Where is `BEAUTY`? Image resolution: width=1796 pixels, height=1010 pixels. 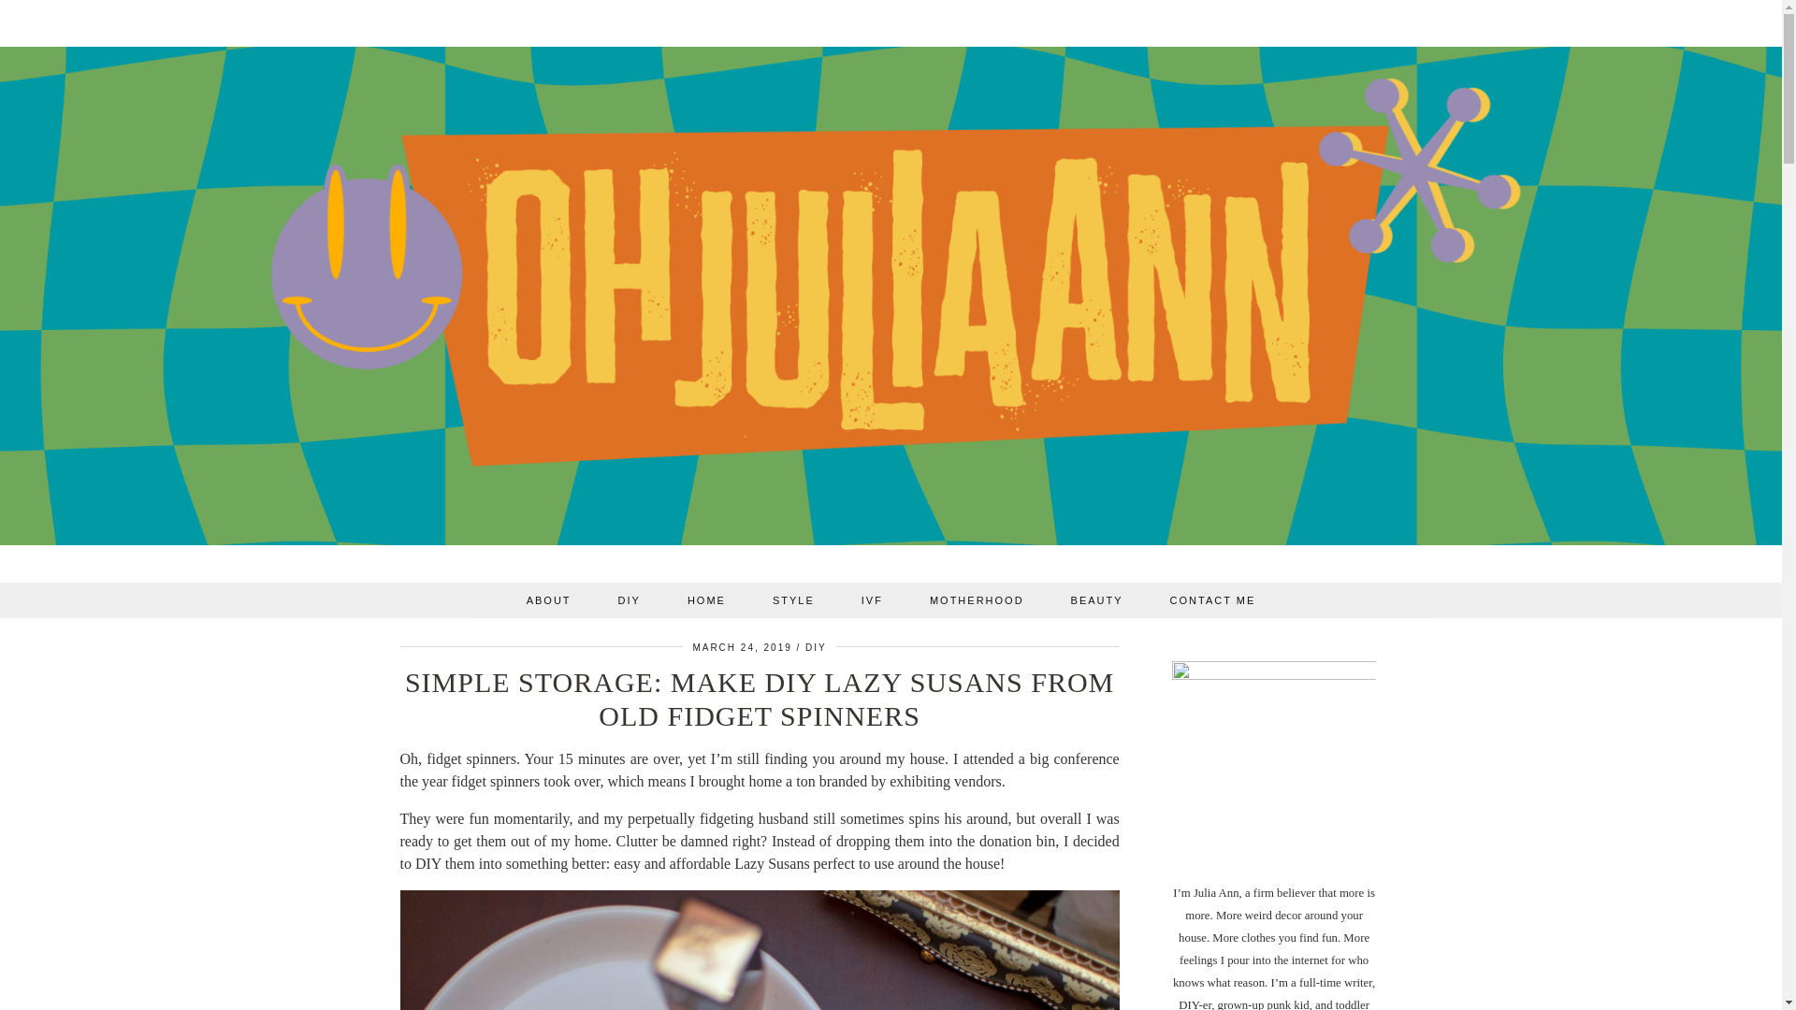
BEAUTY is located at coordinates (1096, 600).